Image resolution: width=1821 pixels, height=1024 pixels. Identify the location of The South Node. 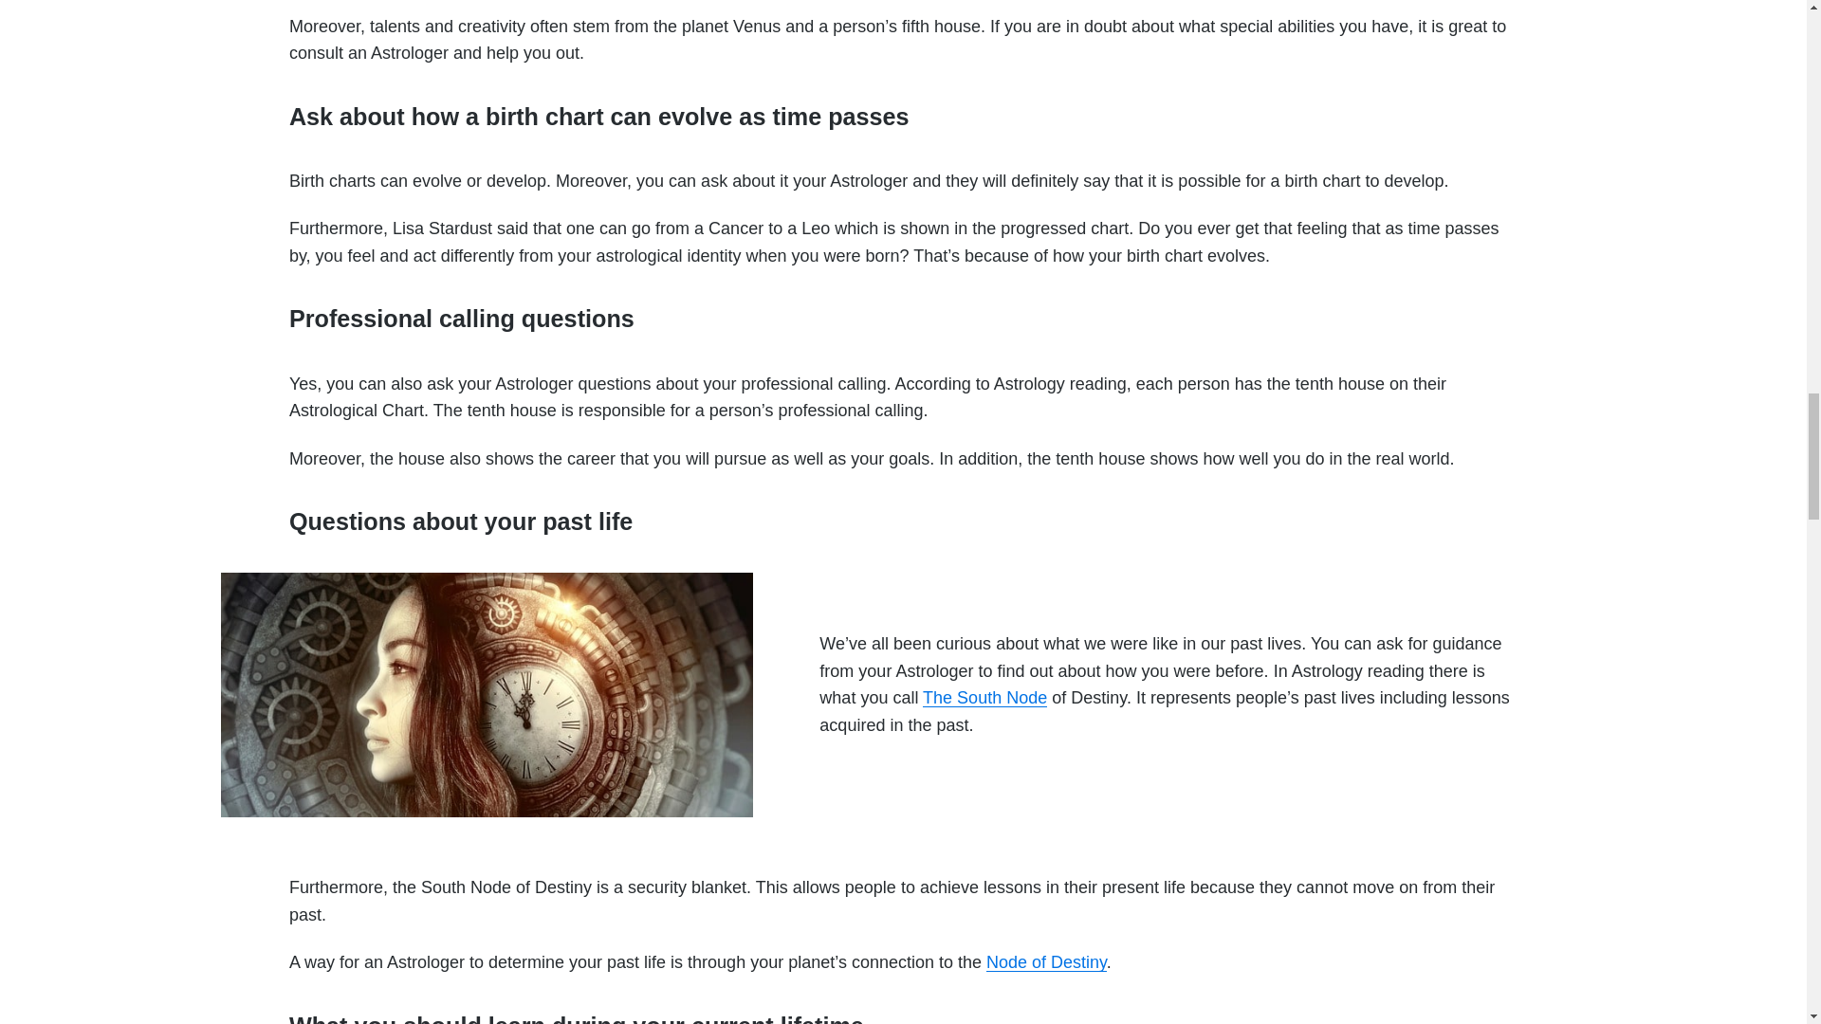
(984, 698).